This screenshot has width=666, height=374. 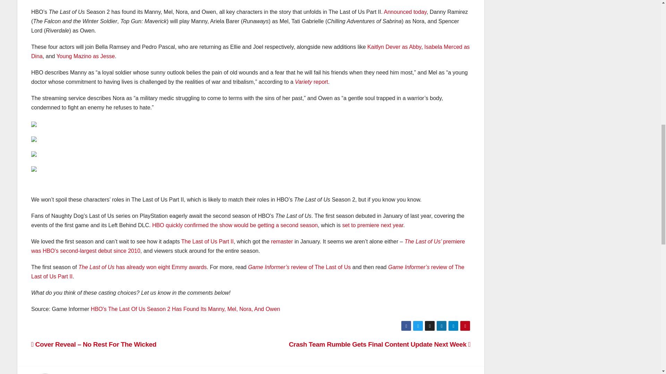 I want to click on Young Mazino as Jesse, so click(x=85, y=56).